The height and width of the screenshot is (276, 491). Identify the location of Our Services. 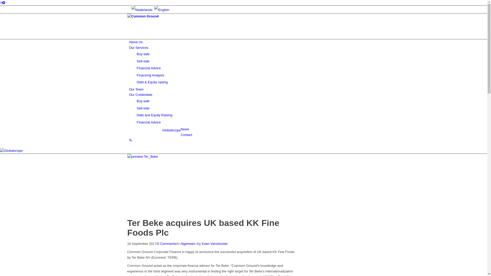
(139, 48).